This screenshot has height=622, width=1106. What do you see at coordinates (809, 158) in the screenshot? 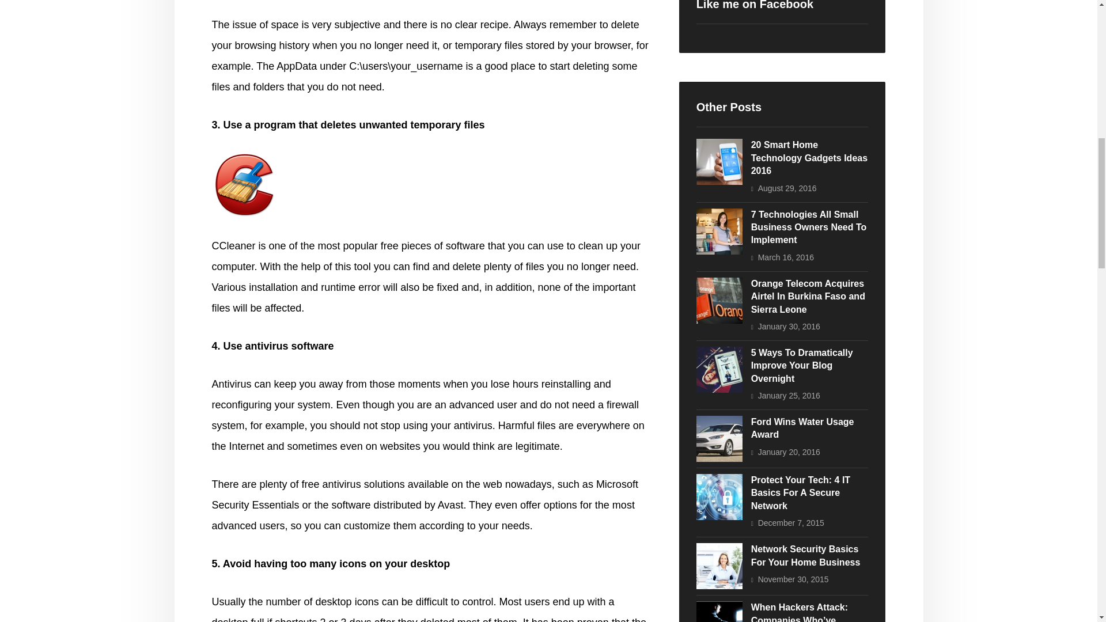
I see `20 Smart Home Technology Gadgets Ideas 2016` at bounding box center [809, 158].